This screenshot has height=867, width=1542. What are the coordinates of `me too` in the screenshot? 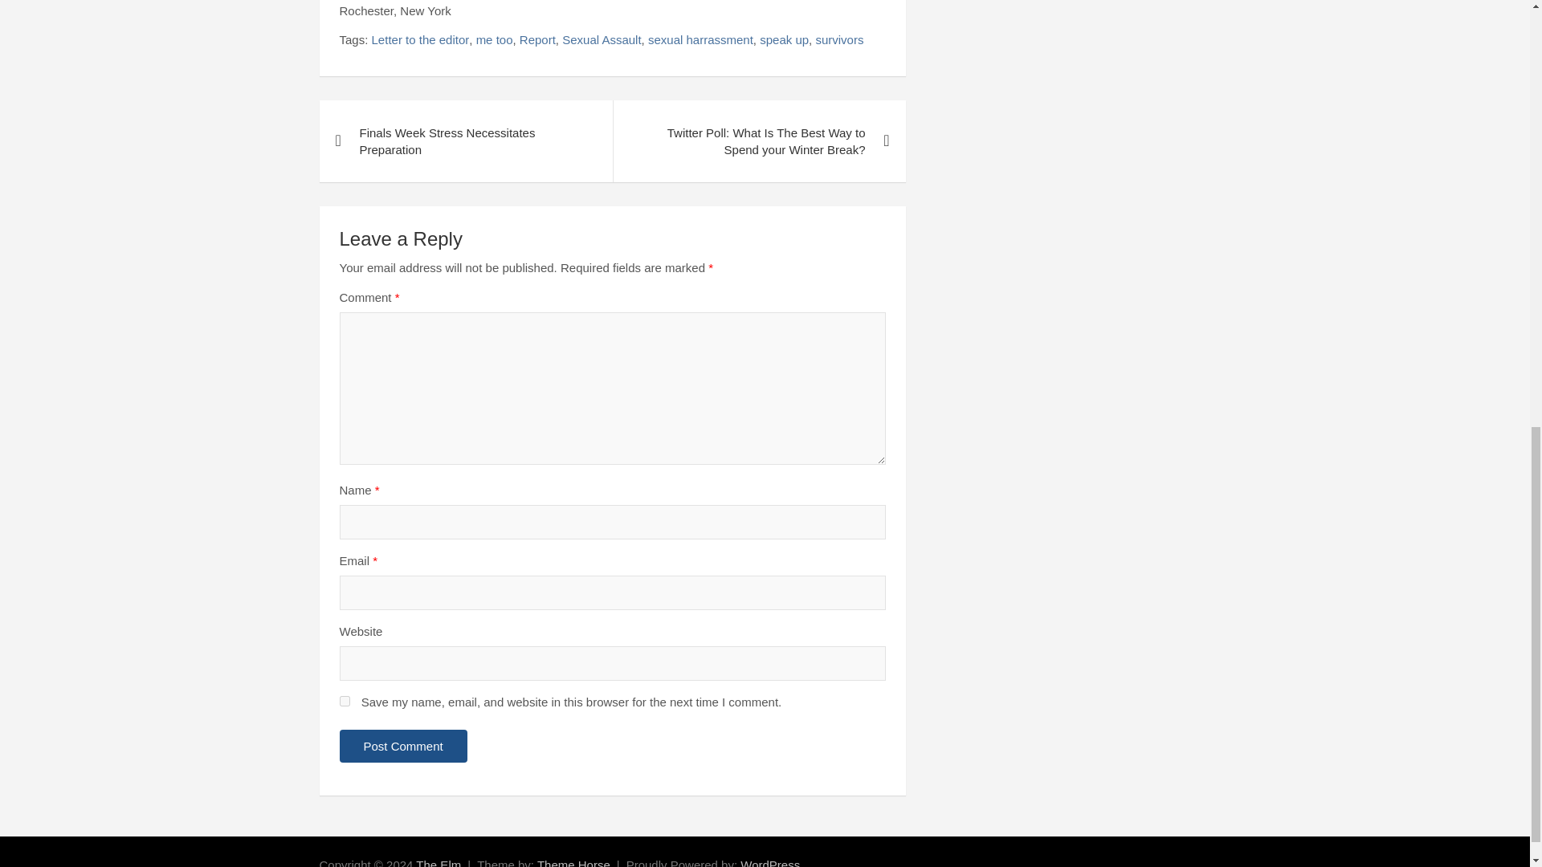 It's located at (495, 39).